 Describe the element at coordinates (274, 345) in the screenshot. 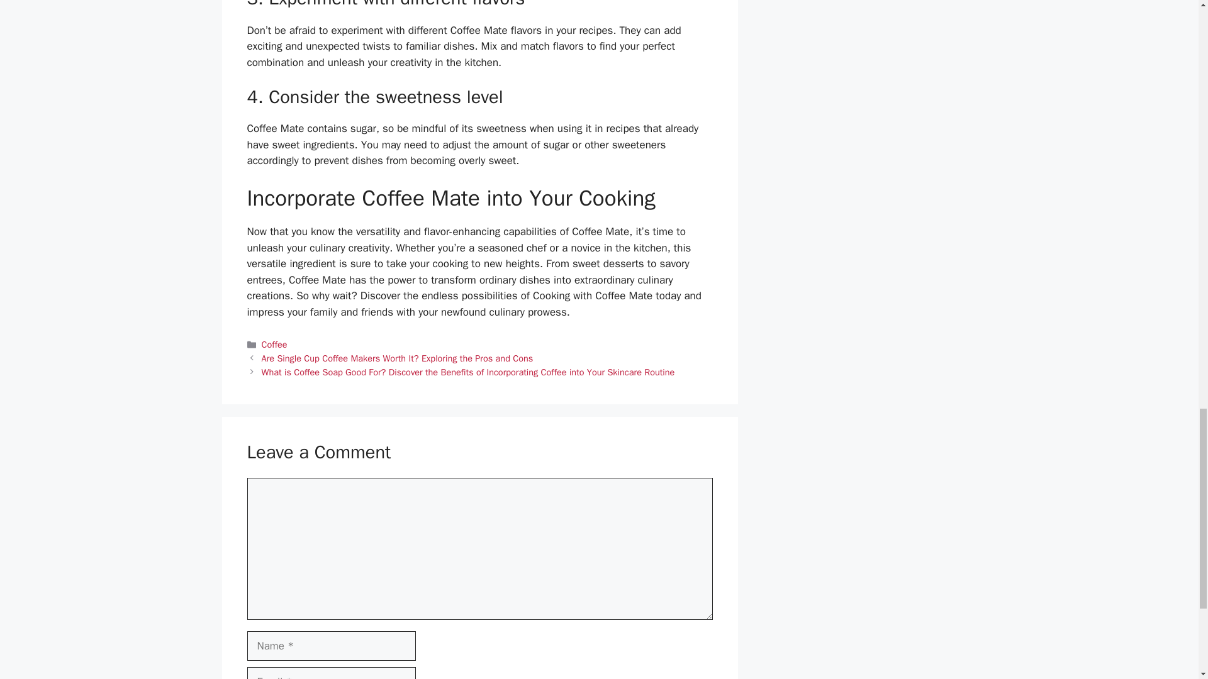

I see `Coffee` at that location.